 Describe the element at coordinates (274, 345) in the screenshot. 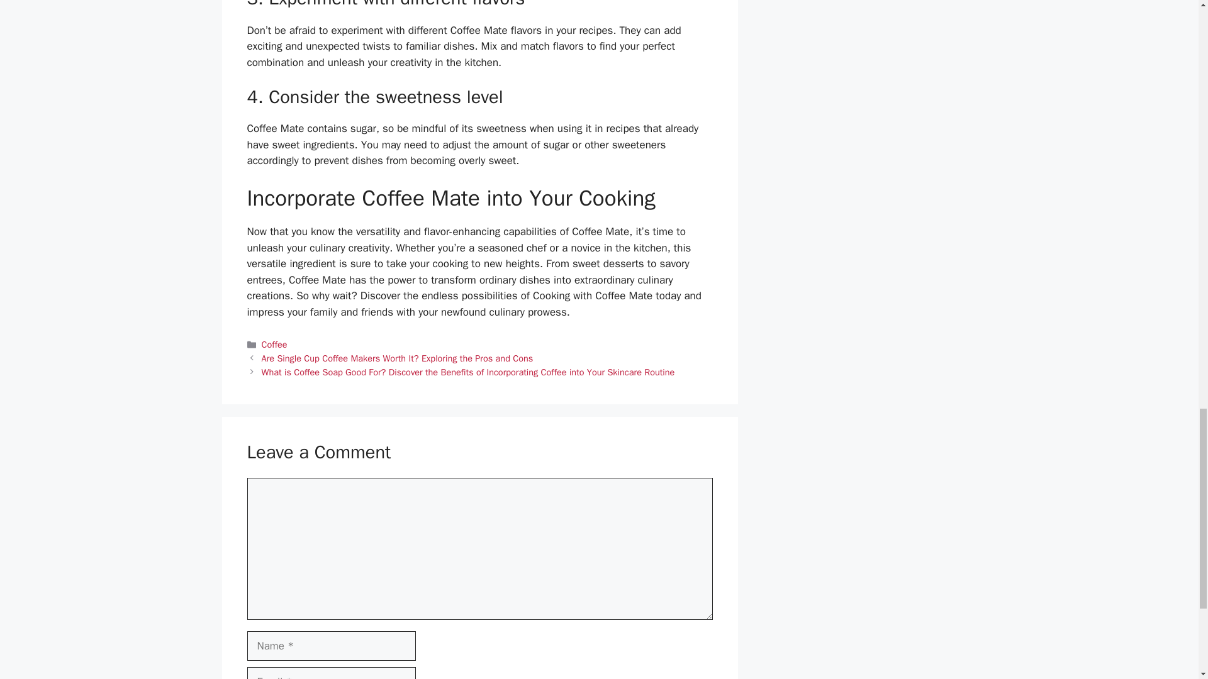

I see `Coffee` at that location.